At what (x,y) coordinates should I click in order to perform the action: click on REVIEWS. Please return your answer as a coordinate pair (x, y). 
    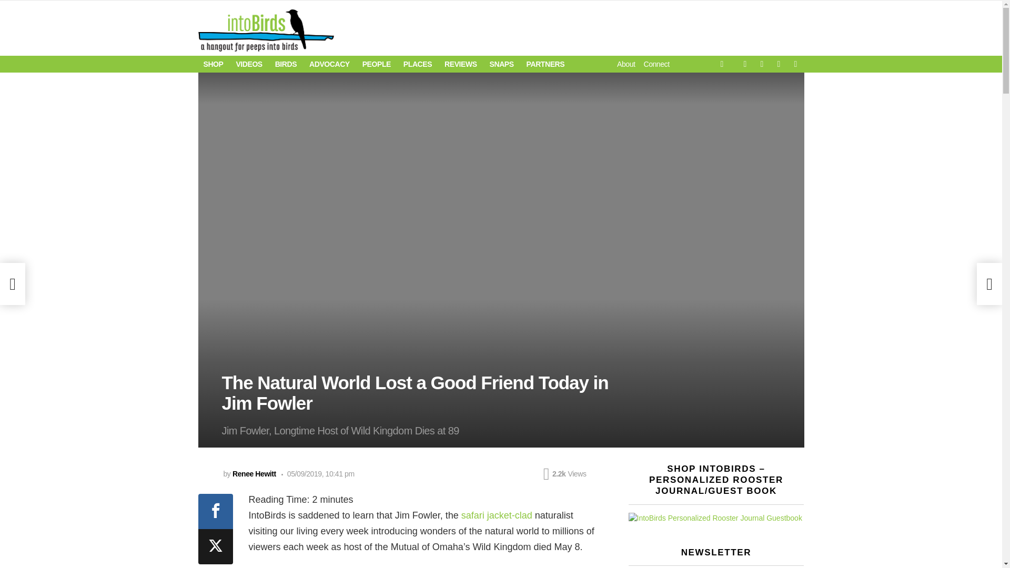
    Looking at the image, I should click on (461, 64).